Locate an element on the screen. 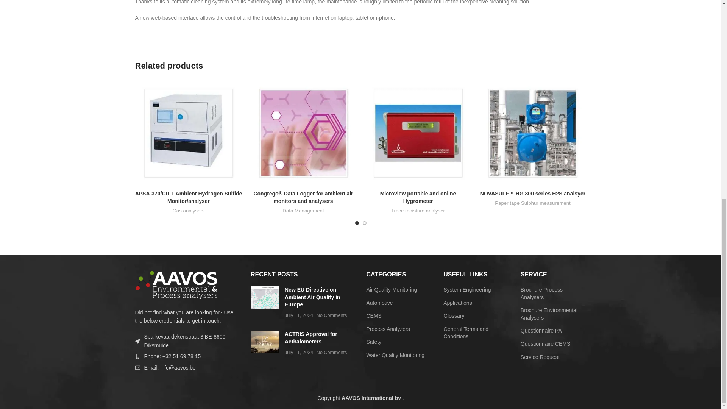 This screenshot has height=409, width=727. Permalink to ACTRIS Approval for Aethalometers is located at coordinates (311, 338).